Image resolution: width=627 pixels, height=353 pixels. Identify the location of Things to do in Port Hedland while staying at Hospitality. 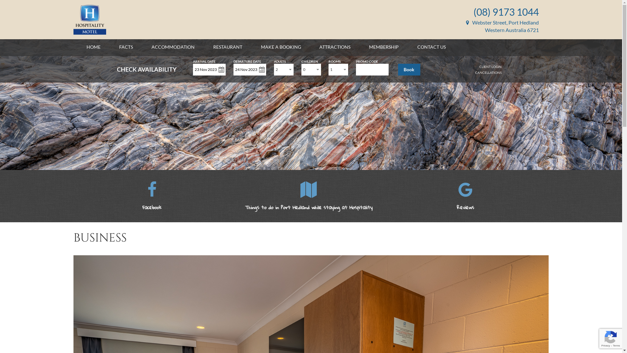
(309, 201).